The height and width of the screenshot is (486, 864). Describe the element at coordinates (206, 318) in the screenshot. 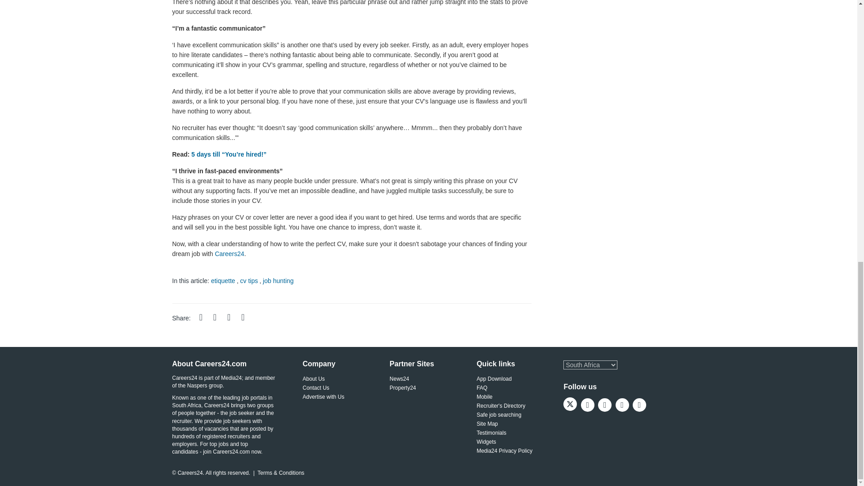

I see `Share on Facebook` at that location.